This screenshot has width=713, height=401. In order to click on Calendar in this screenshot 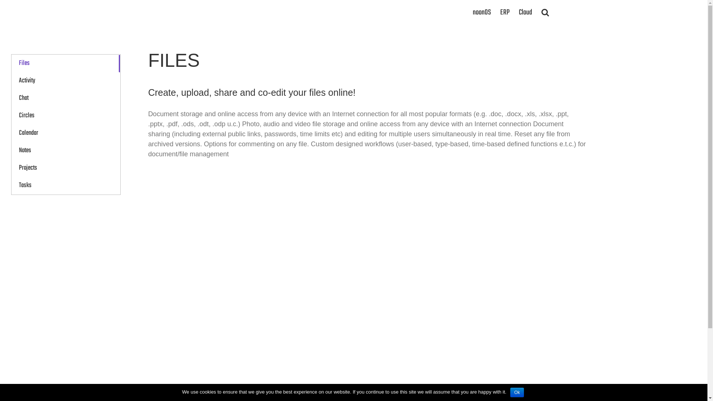, I will do `click(66, 134)`.